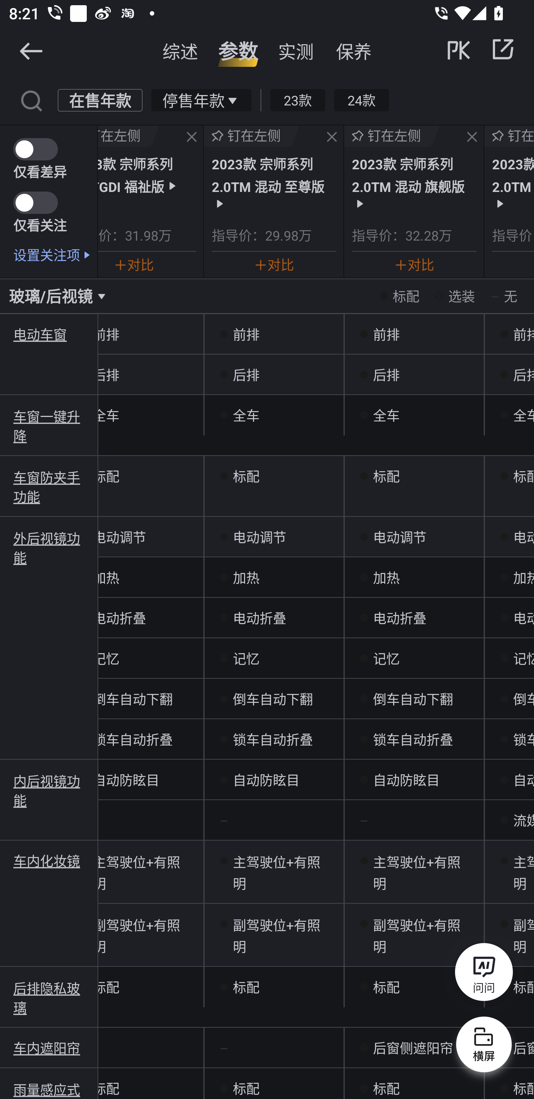  I want to click on 在售年款, so click(100, 100).